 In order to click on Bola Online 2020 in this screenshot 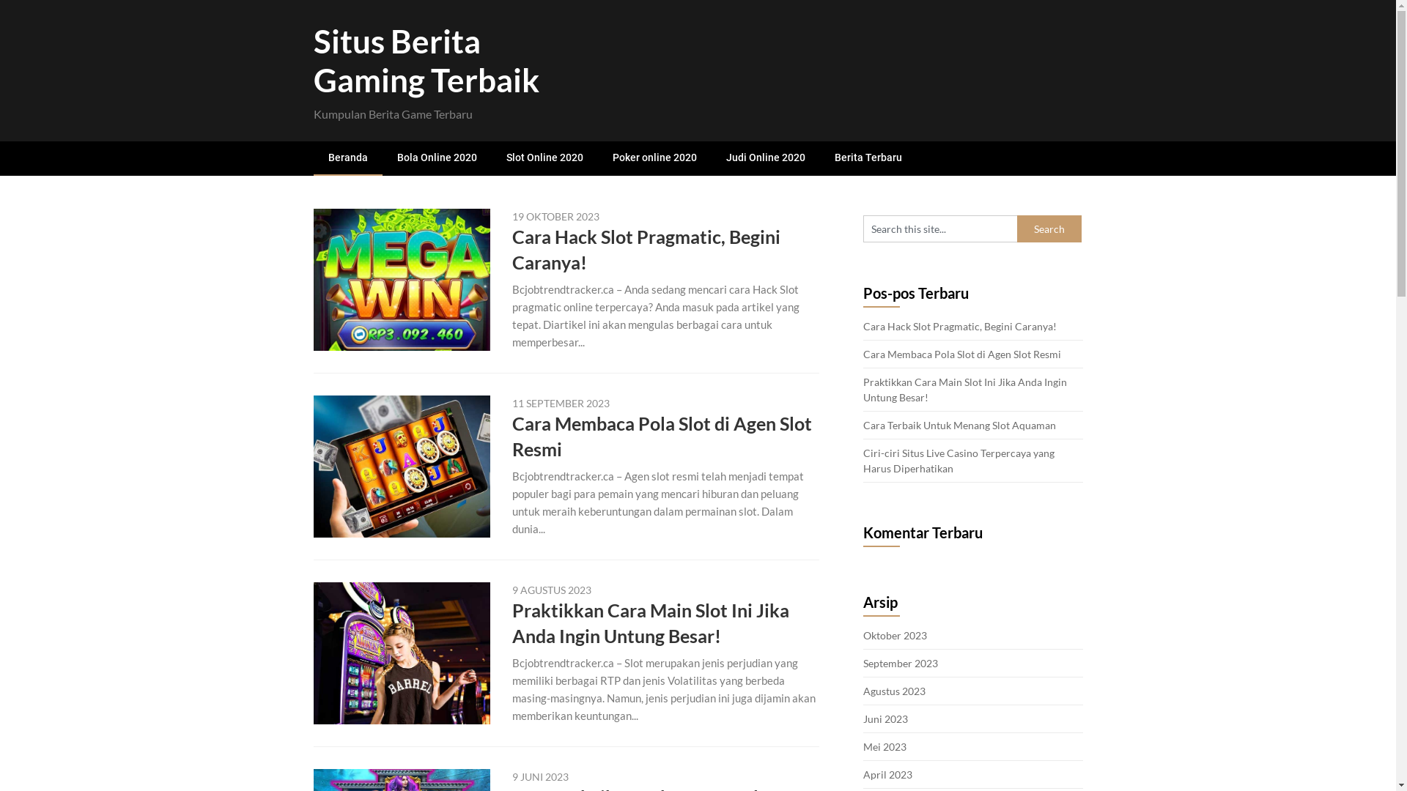, I will do `click(437, 158)`.